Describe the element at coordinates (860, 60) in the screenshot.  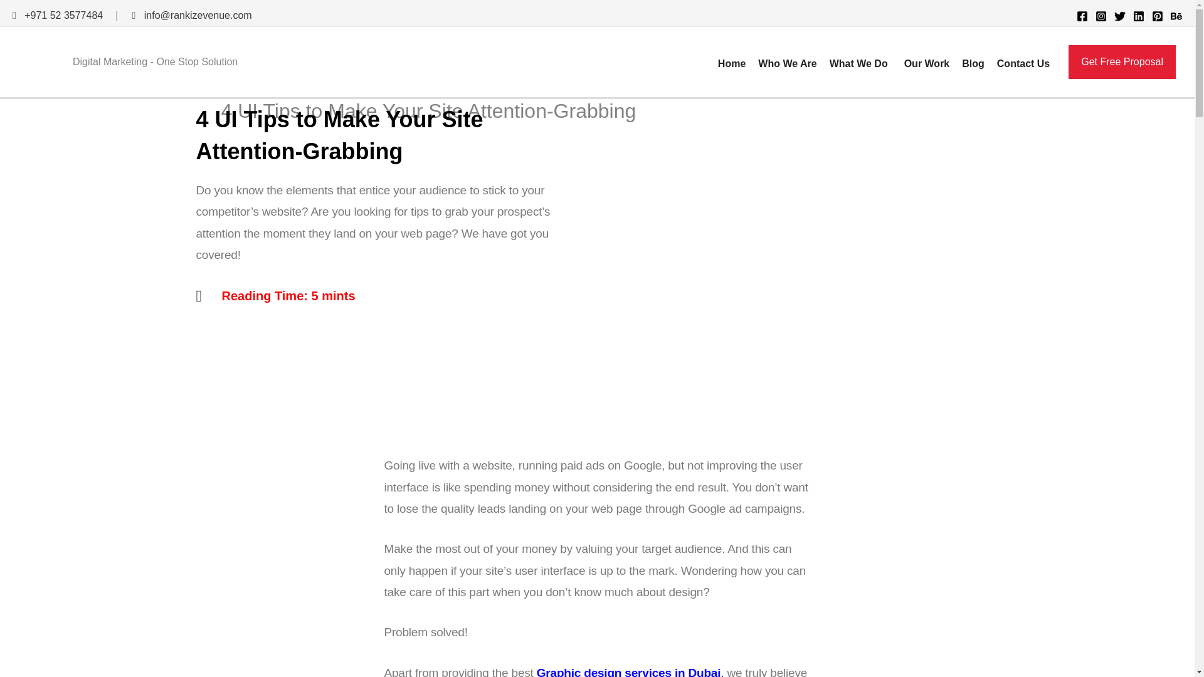
I see `What We Do` at that location.